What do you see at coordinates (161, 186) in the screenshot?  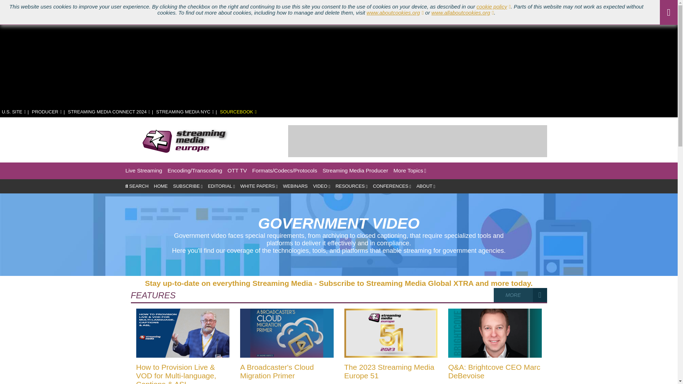 I see `HOME` at bounding box center [161, 186].